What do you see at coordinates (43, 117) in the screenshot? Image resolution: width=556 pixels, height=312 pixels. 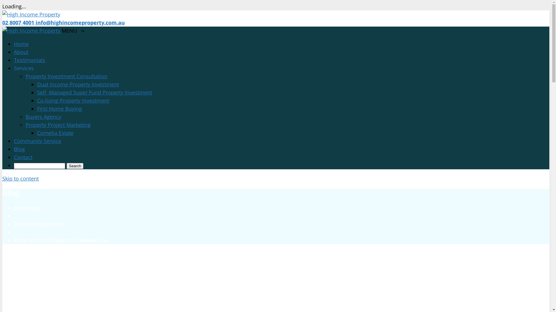 I see `Buyers Agency` at bounding box center [43, 117].